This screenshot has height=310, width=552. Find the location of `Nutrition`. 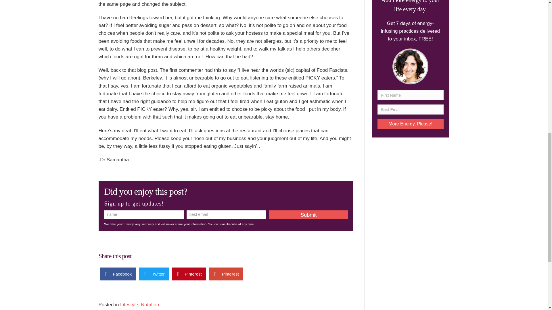

Nutrition is located at coordinates (149, 305).